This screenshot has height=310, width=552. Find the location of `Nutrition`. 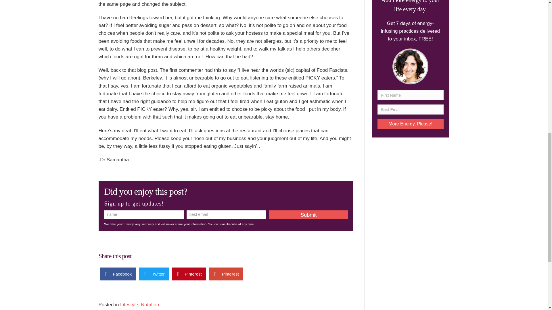

Nutrition is located at coordinates (149, 305).